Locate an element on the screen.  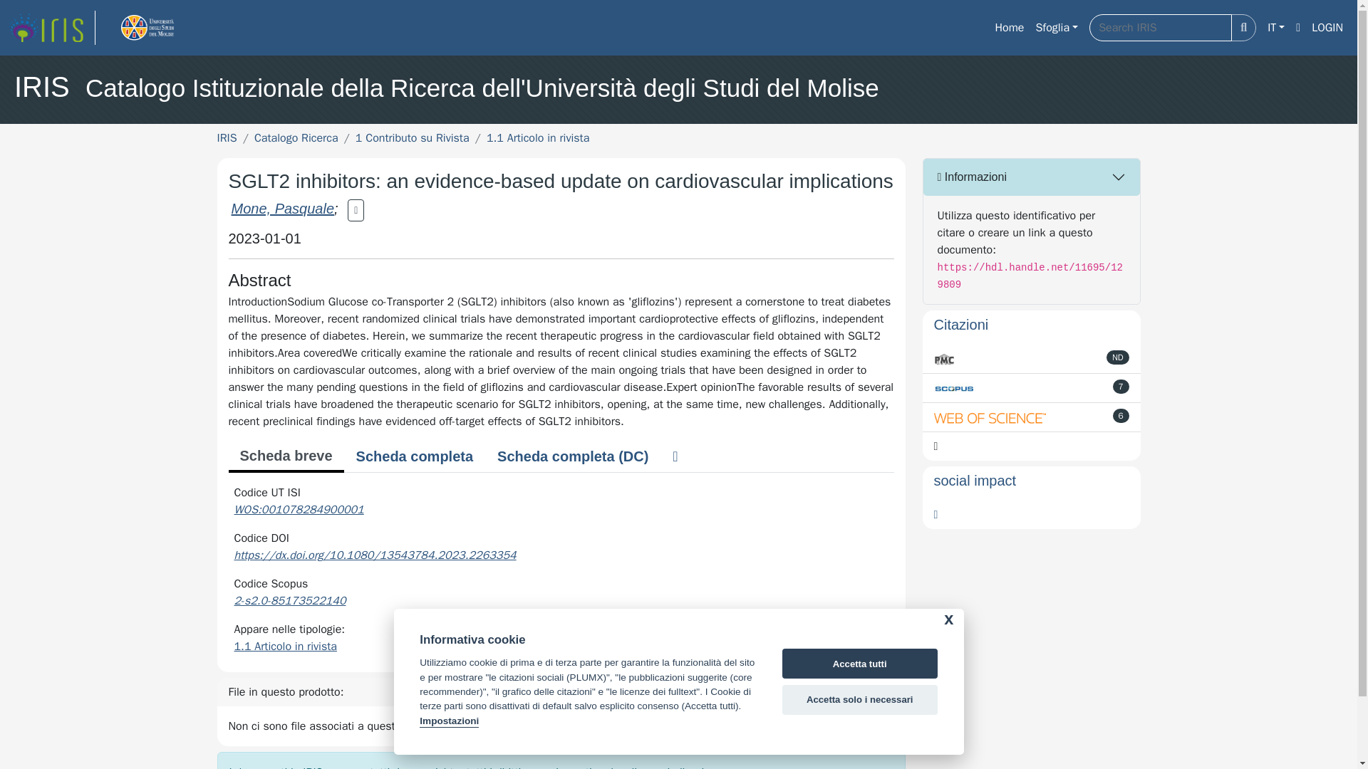
Scheda breve is located at coordinates (285, 457).